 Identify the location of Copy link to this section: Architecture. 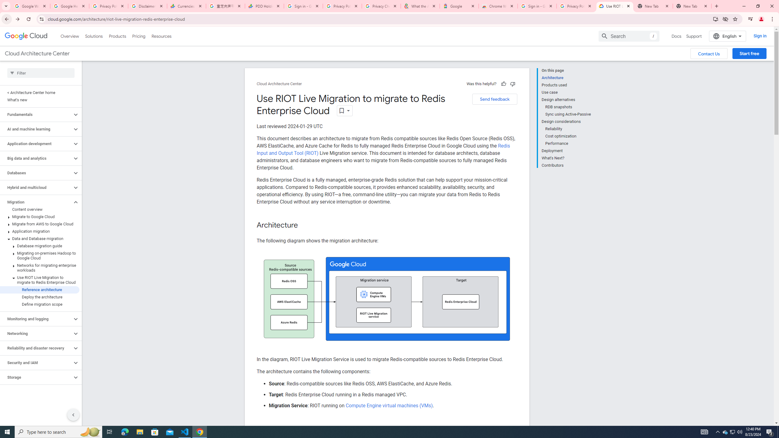
(304, 225).